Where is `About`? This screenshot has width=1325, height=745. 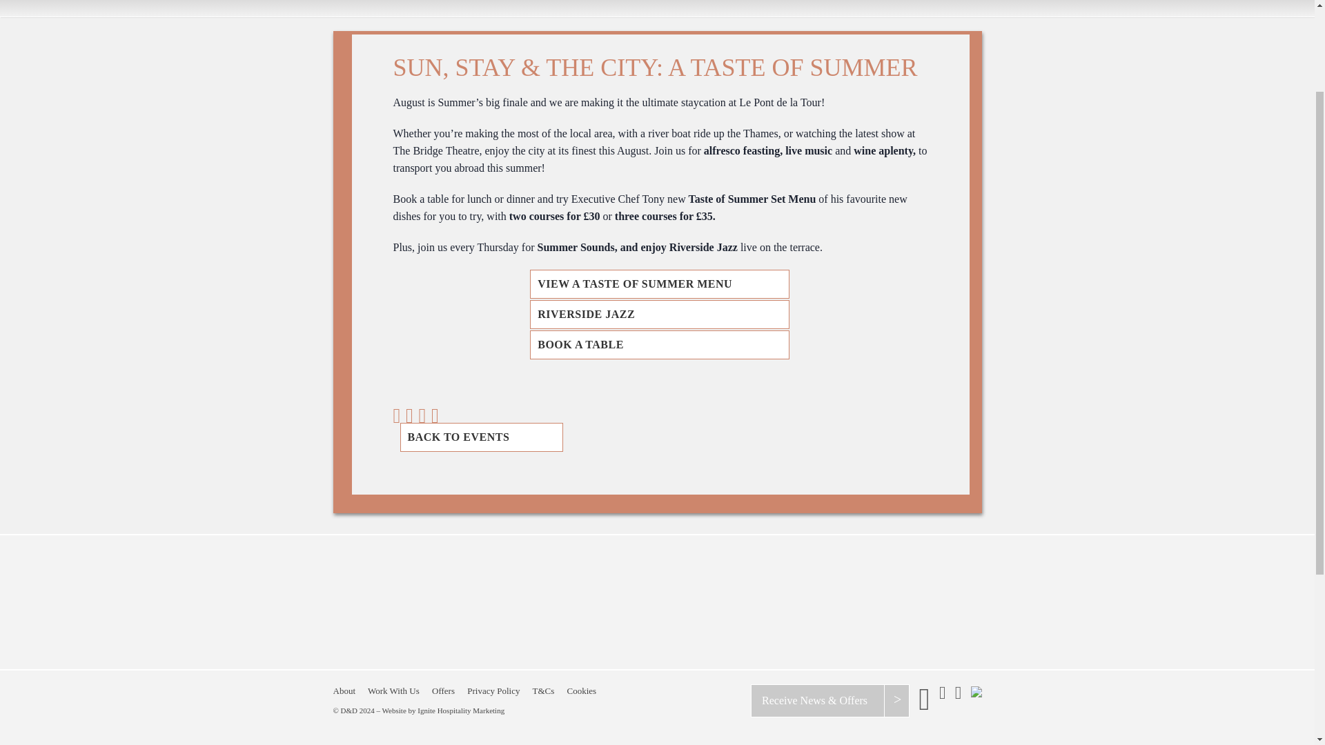
About is located at coordinates (344, 690).